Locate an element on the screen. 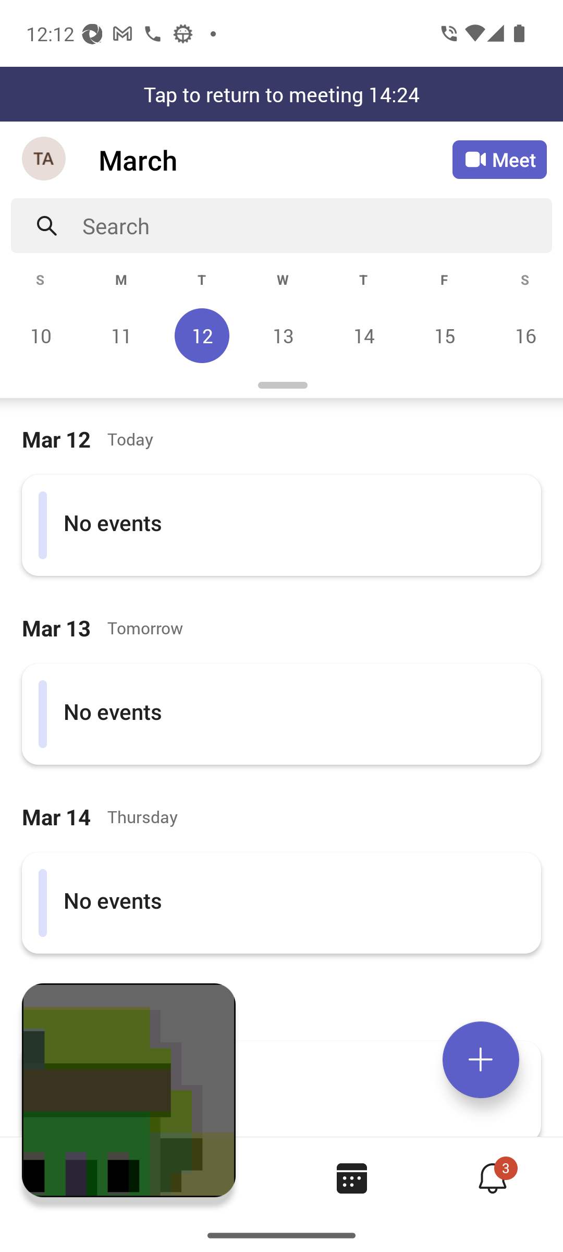 This screenshot has width=563, height=1252. Wednesday, March 13 13 is located at coordinates (283, 335).